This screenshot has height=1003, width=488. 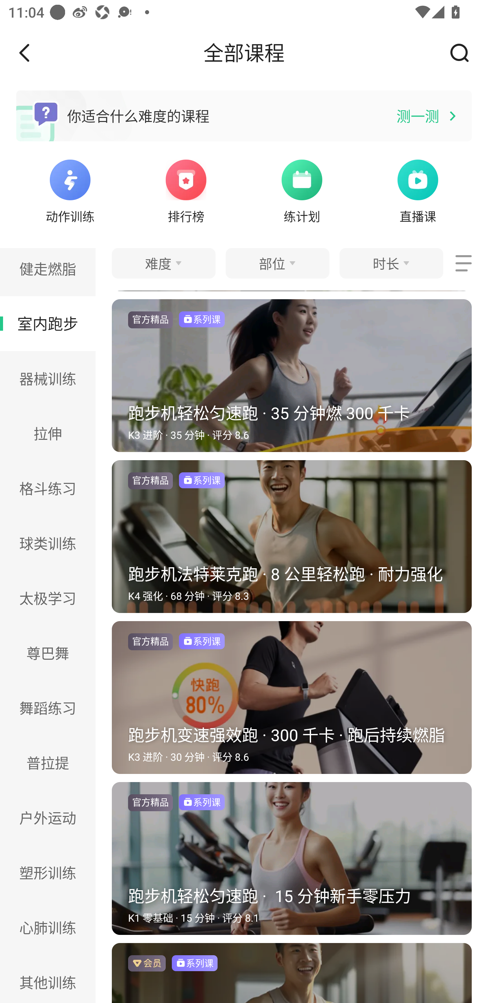 What do you see at coordinates (48, 378) in the screenshot?
I see `器械训练` at bounding box center [48, 378].